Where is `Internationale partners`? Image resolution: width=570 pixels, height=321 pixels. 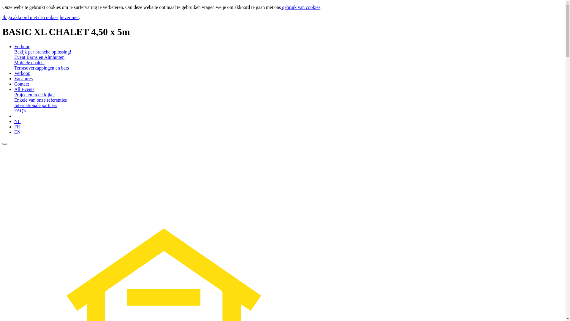
Internationale partners is located at coordinates (36, 105).